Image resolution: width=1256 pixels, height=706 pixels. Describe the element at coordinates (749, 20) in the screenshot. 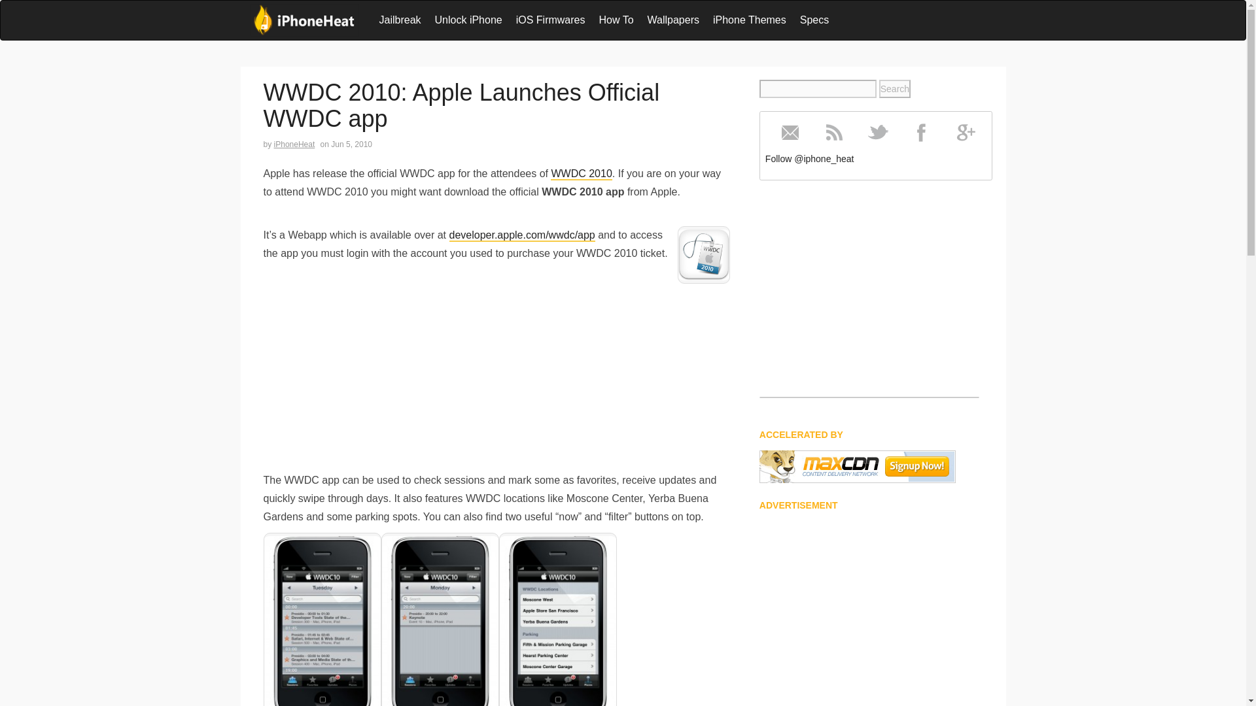

I see `iPhone Themes` at that location.